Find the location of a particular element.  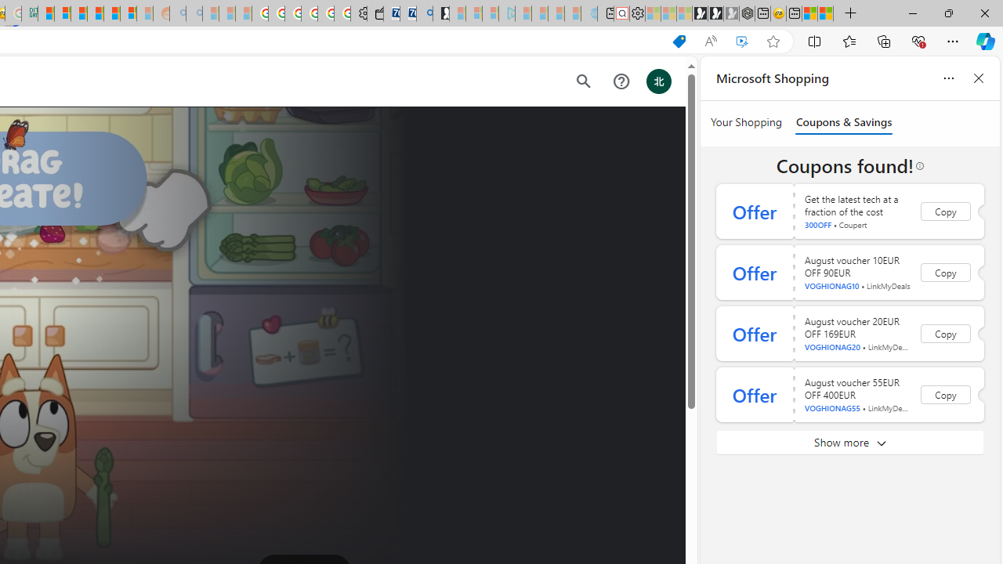

Microsoft Start - Sleeping is located at coordinates (556, 14).